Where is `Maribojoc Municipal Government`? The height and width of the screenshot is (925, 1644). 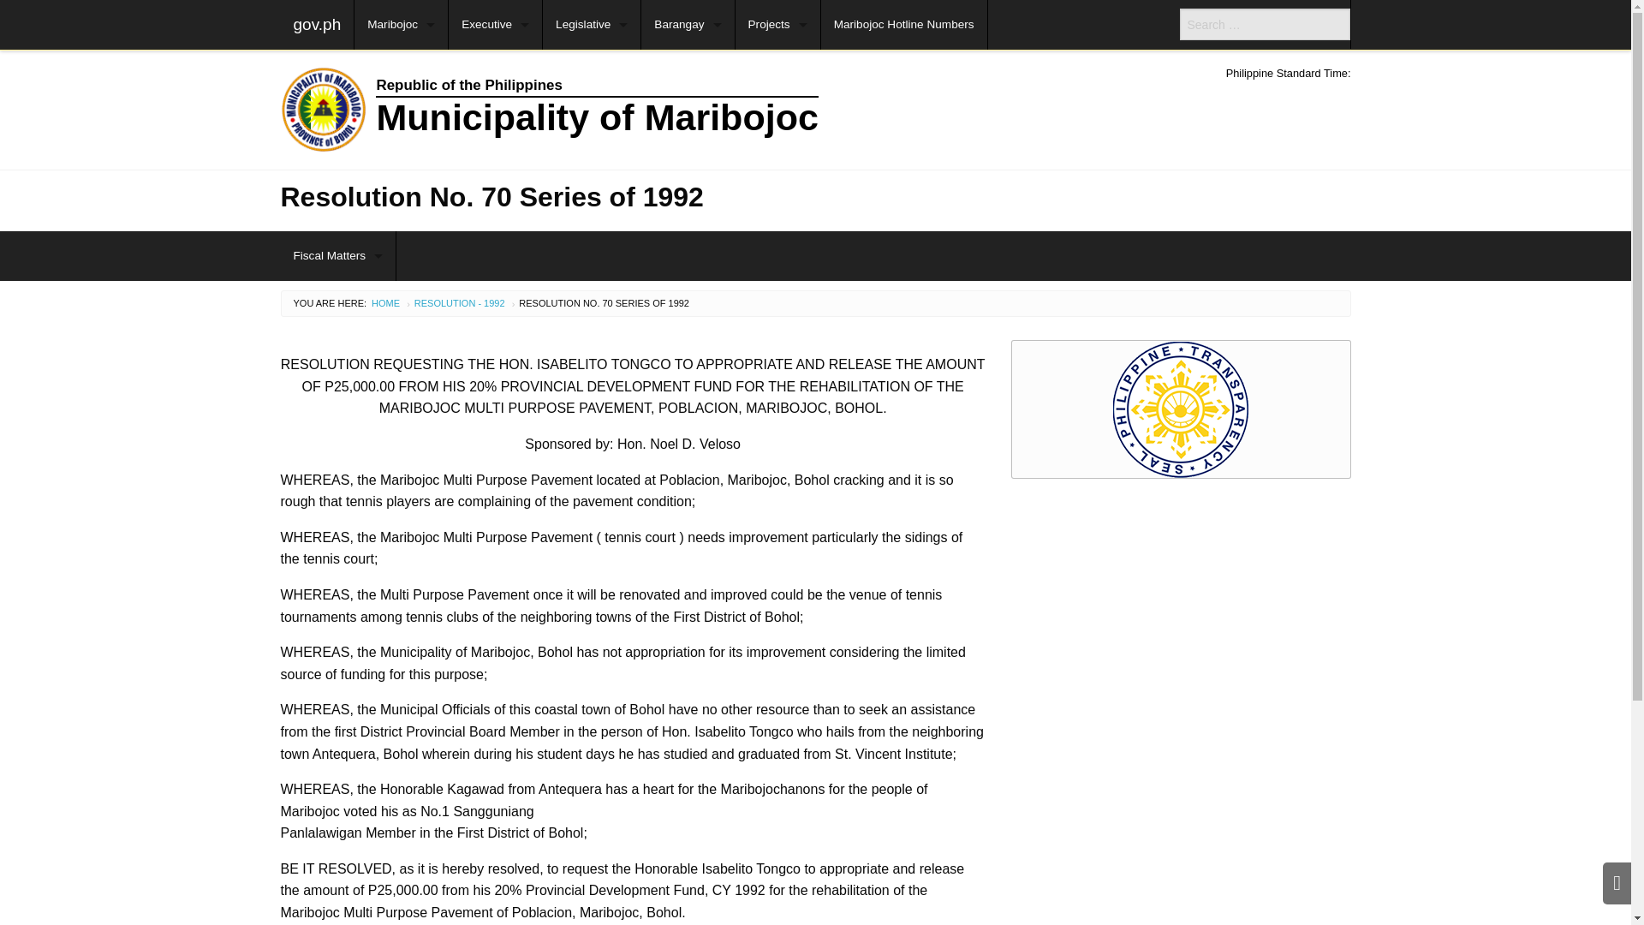
Maribojoc Municipal Government is located at coordinates (678, 110).